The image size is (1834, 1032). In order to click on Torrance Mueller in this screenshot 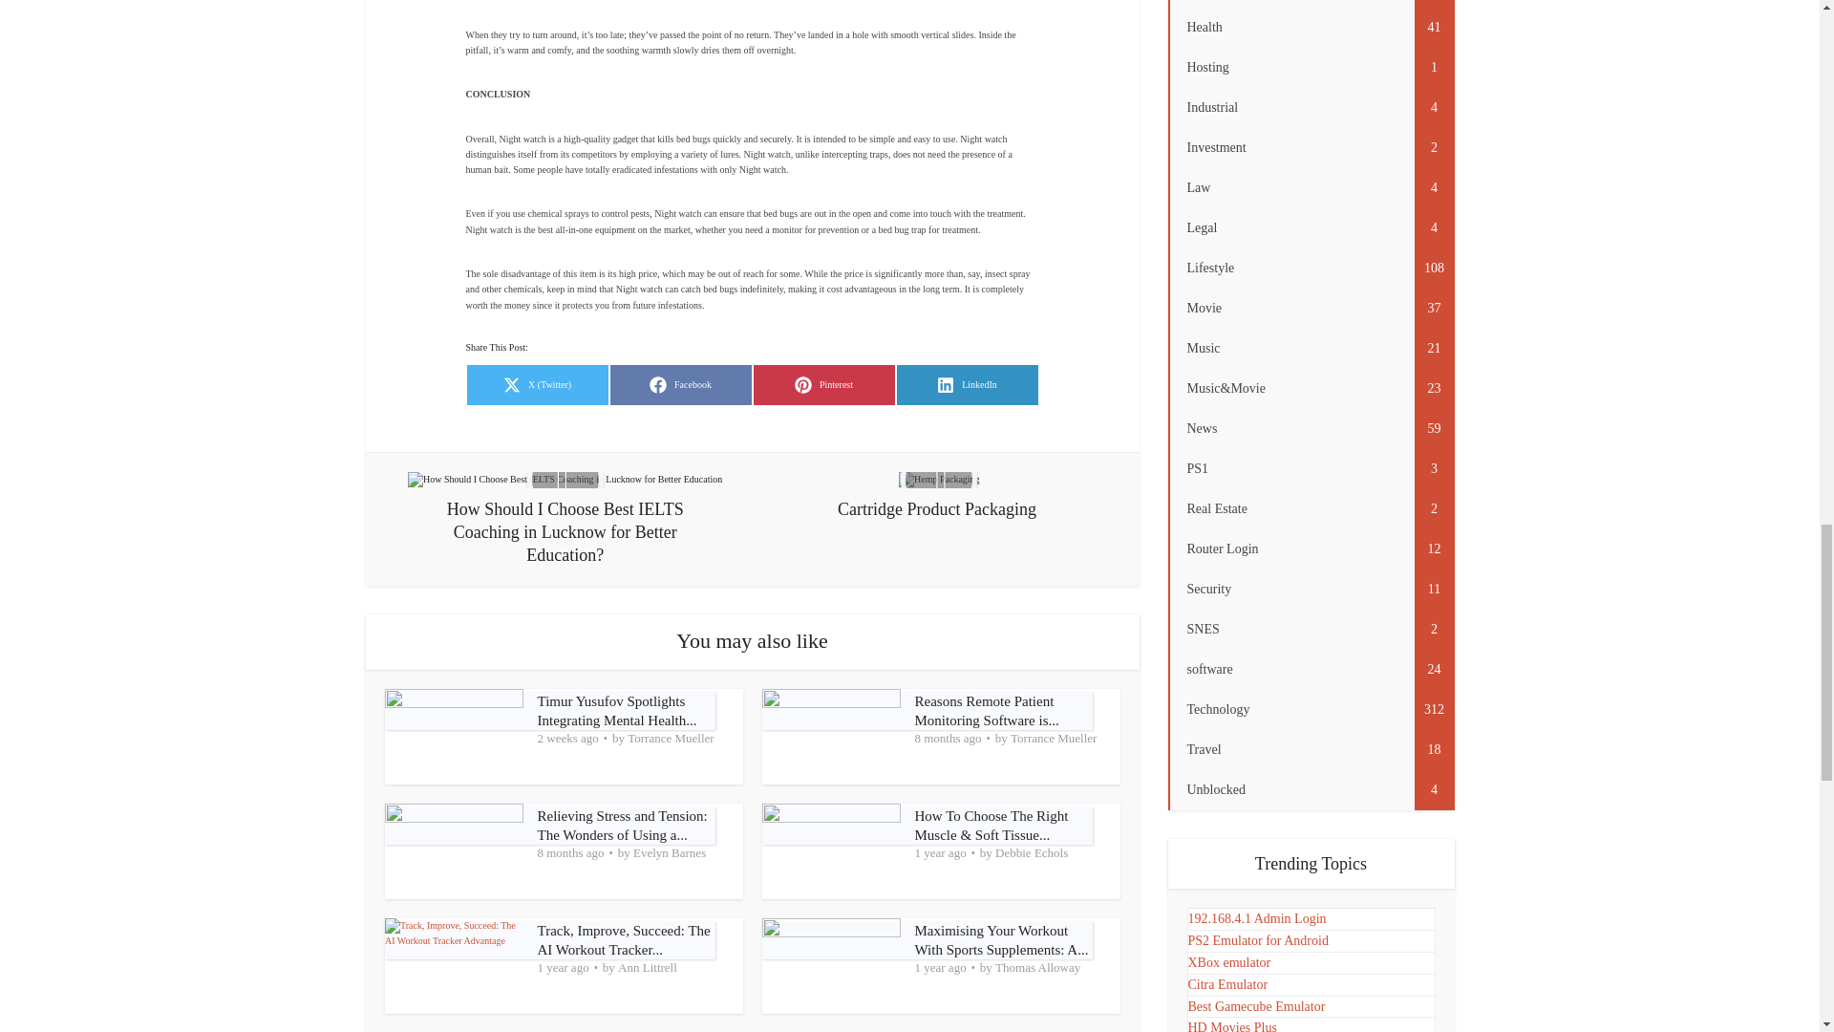, I will do `click(669, 853)`.